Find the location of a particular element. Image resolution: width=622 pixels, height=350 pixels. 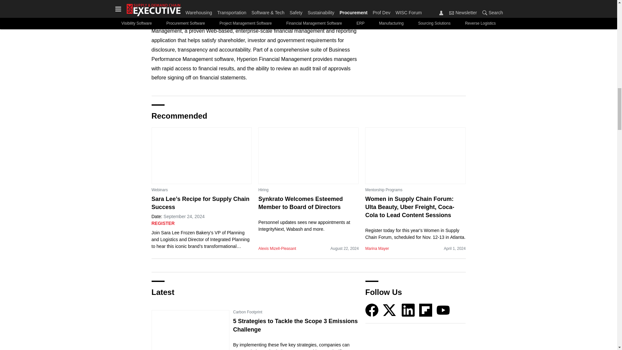

Facebook icon is located at coordinates (372, 310).